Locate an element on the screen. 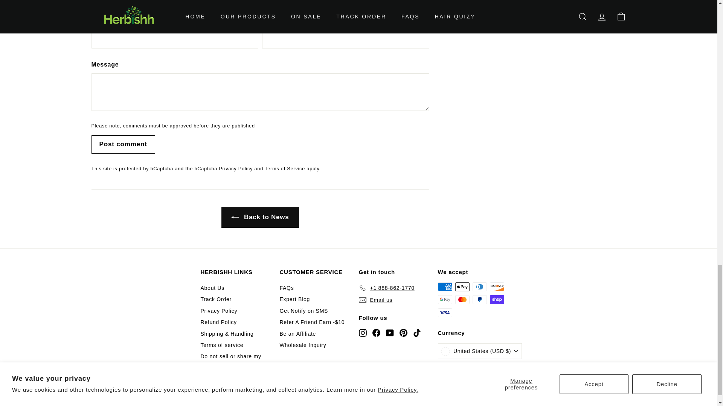  American Express is located at coordinates (444, 286).